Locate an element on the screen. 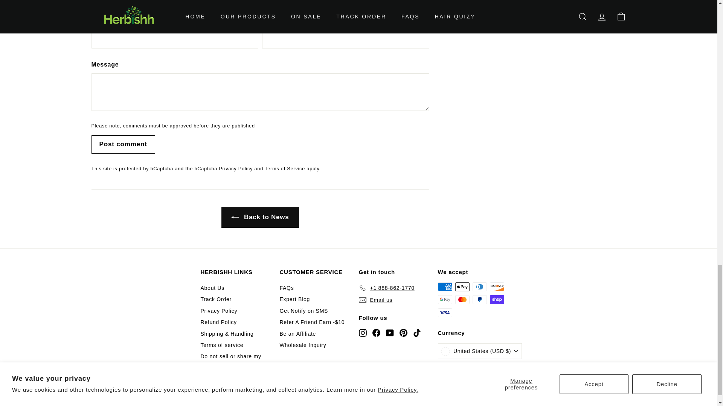  American Express is located at coordinates (444, 286).